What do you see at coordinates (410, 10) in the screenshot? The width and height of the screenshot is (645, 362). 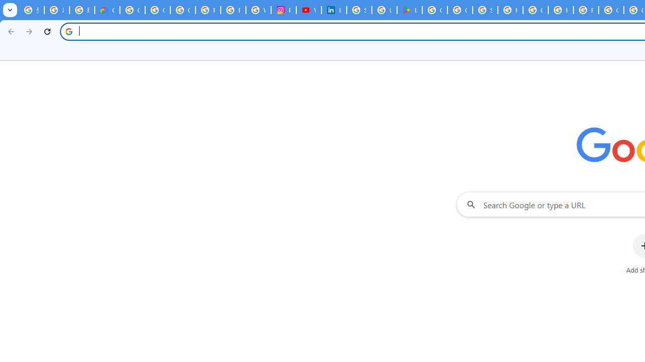 I see `Last Shelter: Survival - Apps on Google Play` at bounding box center [410, 10].